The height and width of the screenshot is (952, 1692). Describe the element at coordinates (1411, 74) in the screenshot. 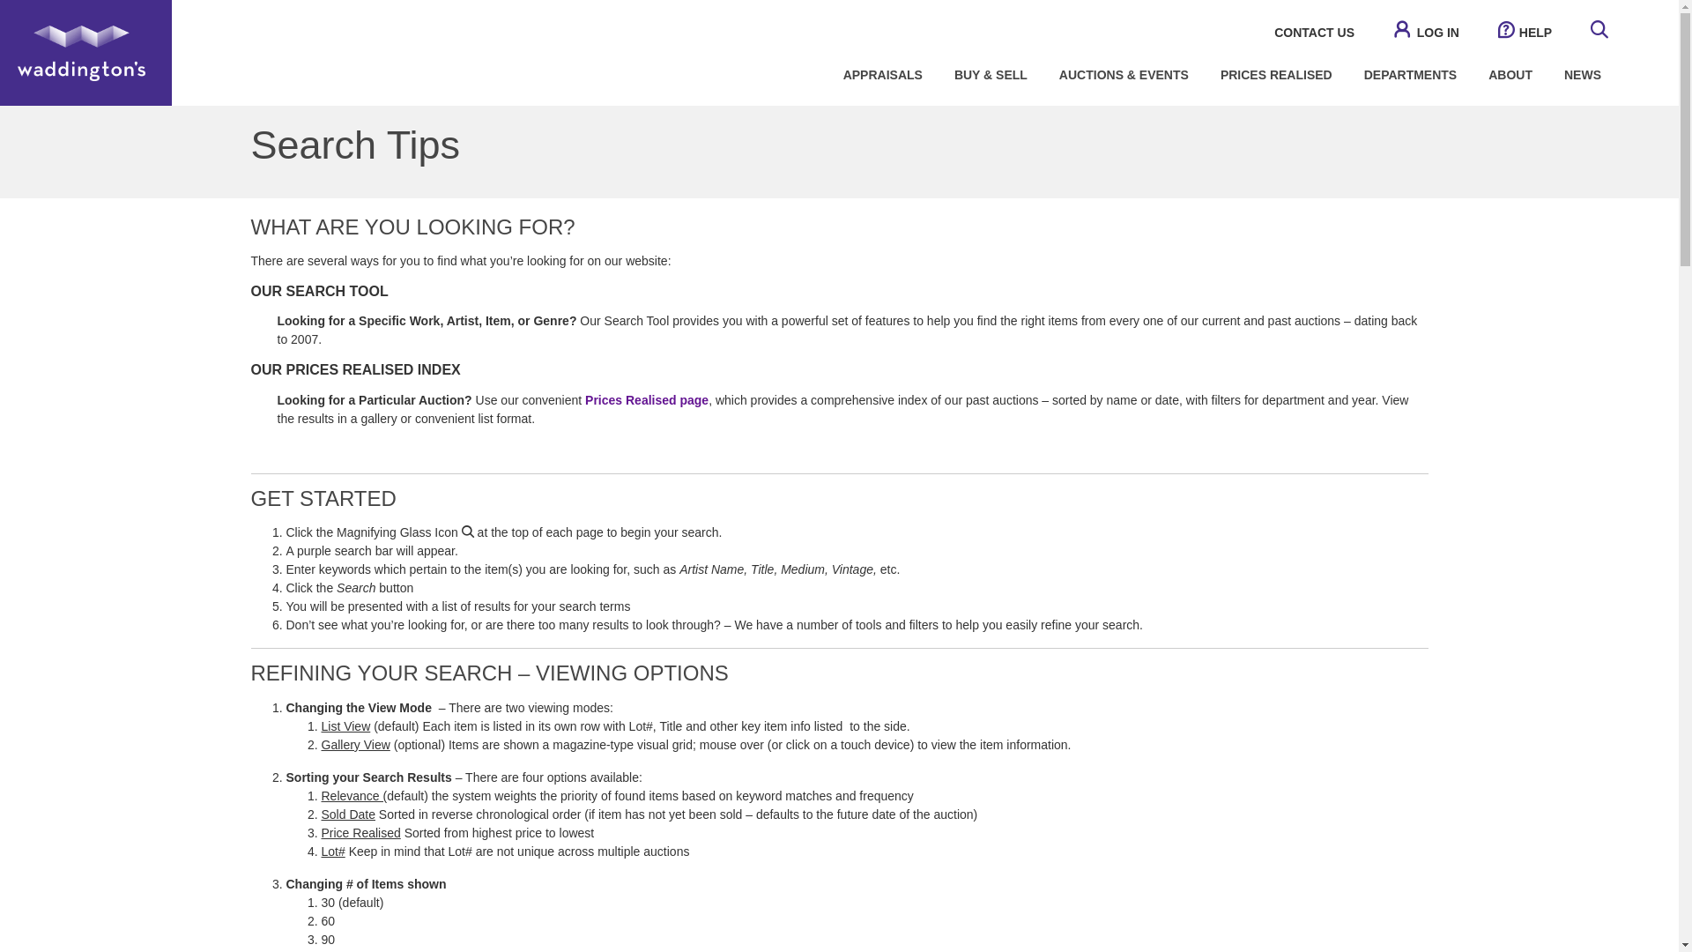

I see `DEPARTMENTS` at that location.